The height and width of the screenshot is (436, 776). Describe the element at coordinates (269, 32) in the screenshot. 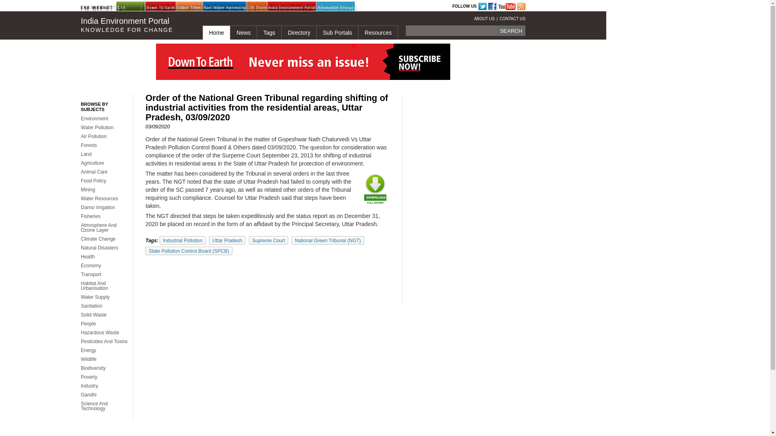

I see `Tags` at that location.